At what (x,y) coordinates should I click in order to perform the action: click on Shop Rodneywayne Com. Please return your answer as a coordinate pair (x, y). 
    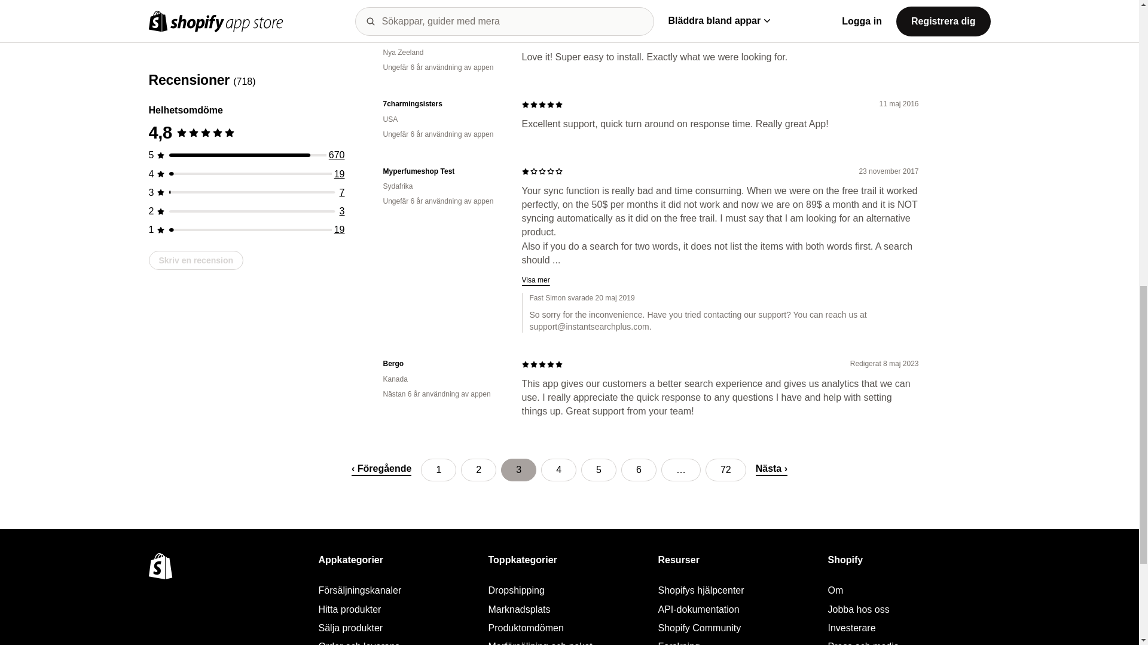
    Looking at the image, I should click on (442, 37).